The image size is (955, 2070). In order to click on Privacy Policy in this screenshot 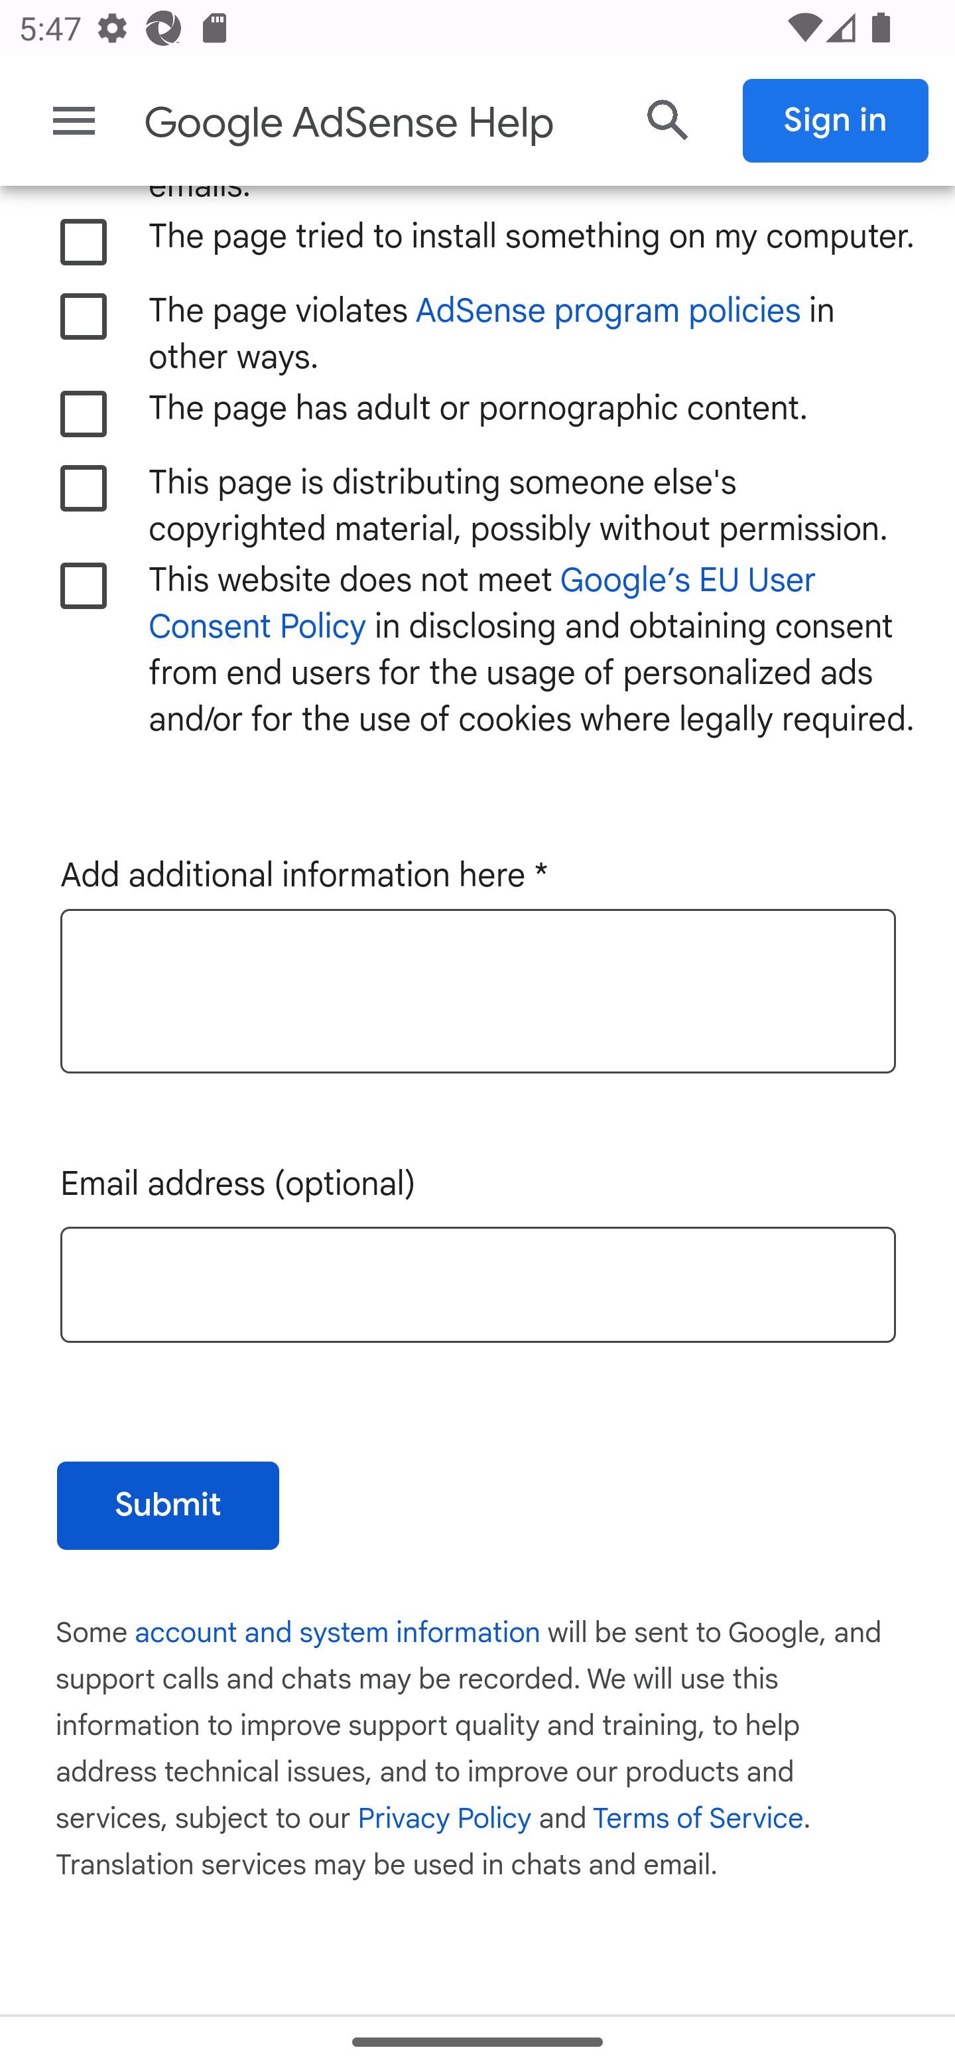, I will do `click(445, 1821)`.